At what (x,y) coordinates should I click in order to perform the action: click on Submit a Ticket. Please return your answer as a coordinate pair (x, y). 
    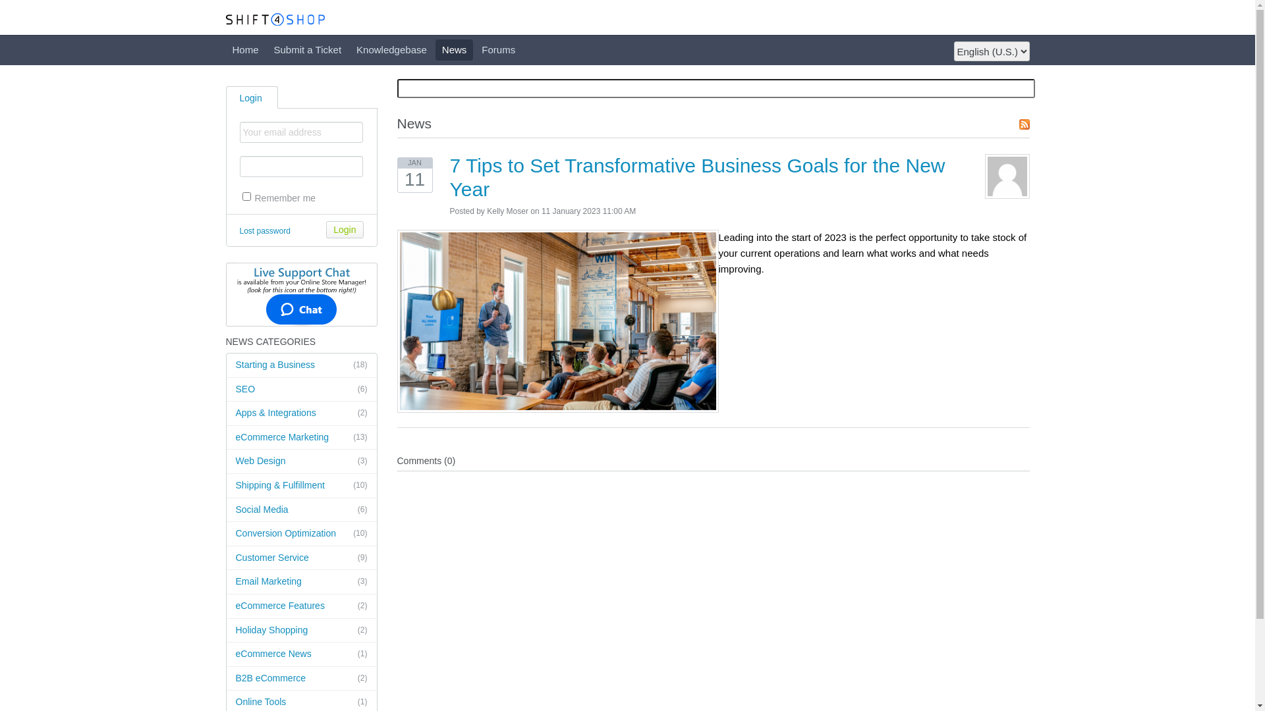
    Looking at the image, I should click on (308, 50).